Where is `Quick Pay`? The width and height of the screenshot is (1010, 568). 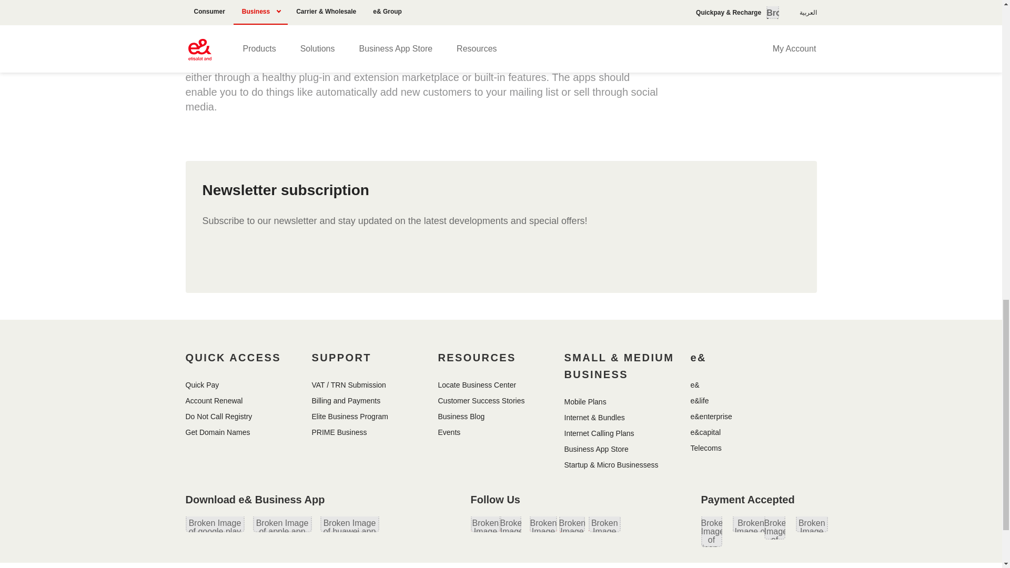 Quick Pay is located at coordinates (202, 385).